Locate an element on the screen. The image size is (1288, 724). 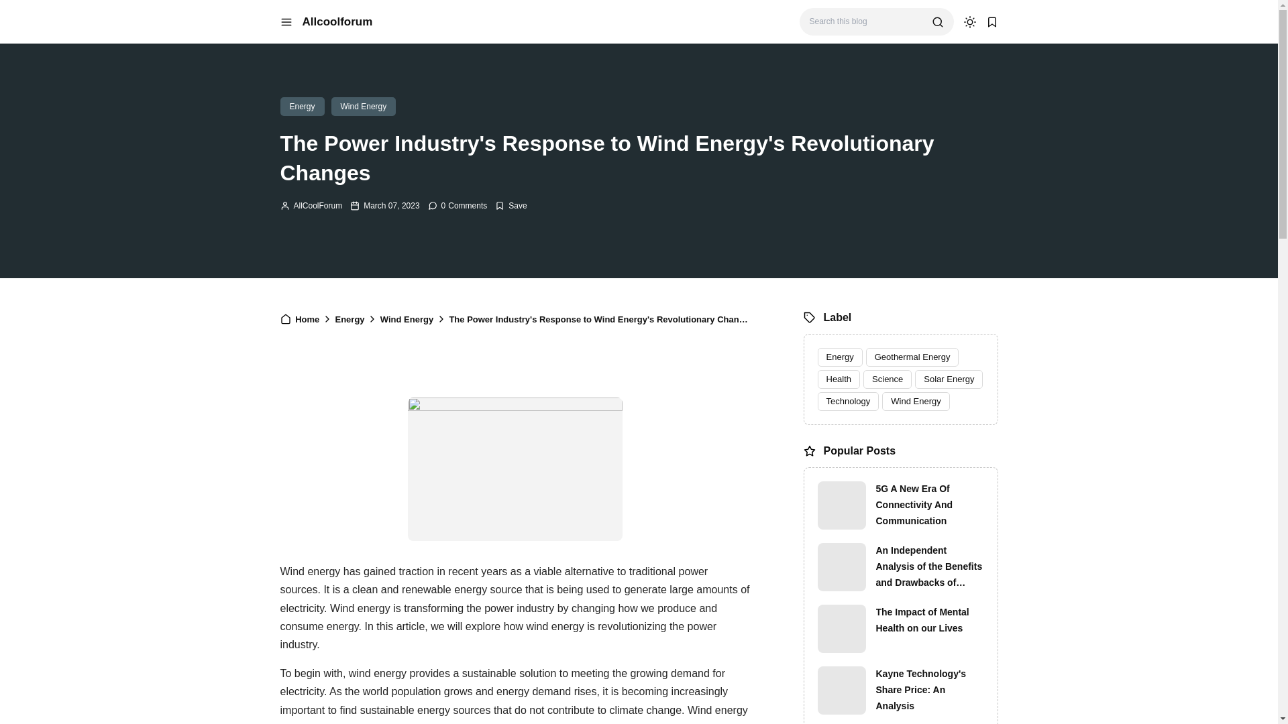
The Impact of Mental Health on our Lives is located at coordinates (841, 629).